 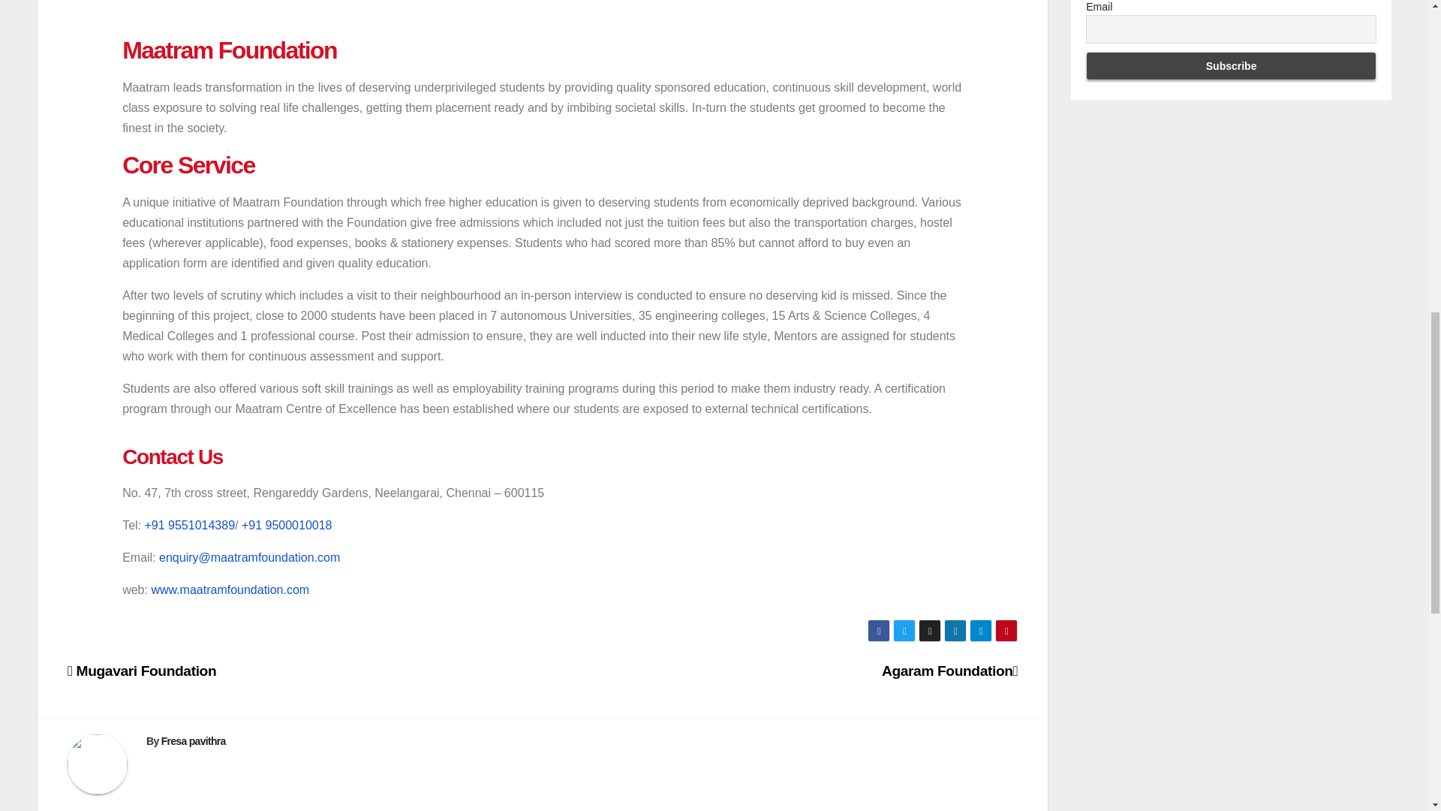 I want to click on www.maatramfoundation.com, so click(x=230, y=589).